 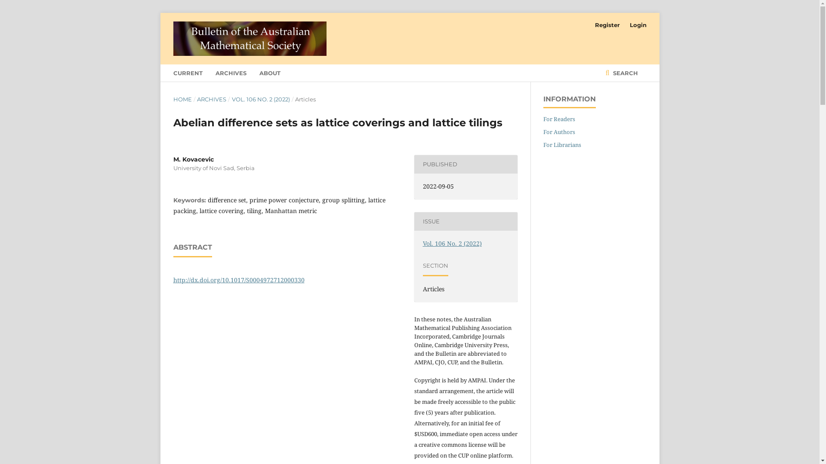 What do you see at coordinates (622, 73) in the screenshot?
I see `SEARCH` at bounding box center [622, 73].